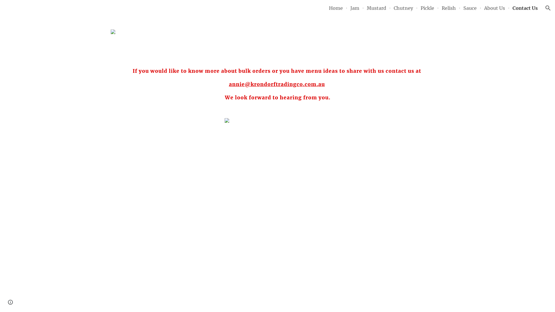  Describe the element at coordinates (355, 8) in the screenshot. I see `Jam` at that location.